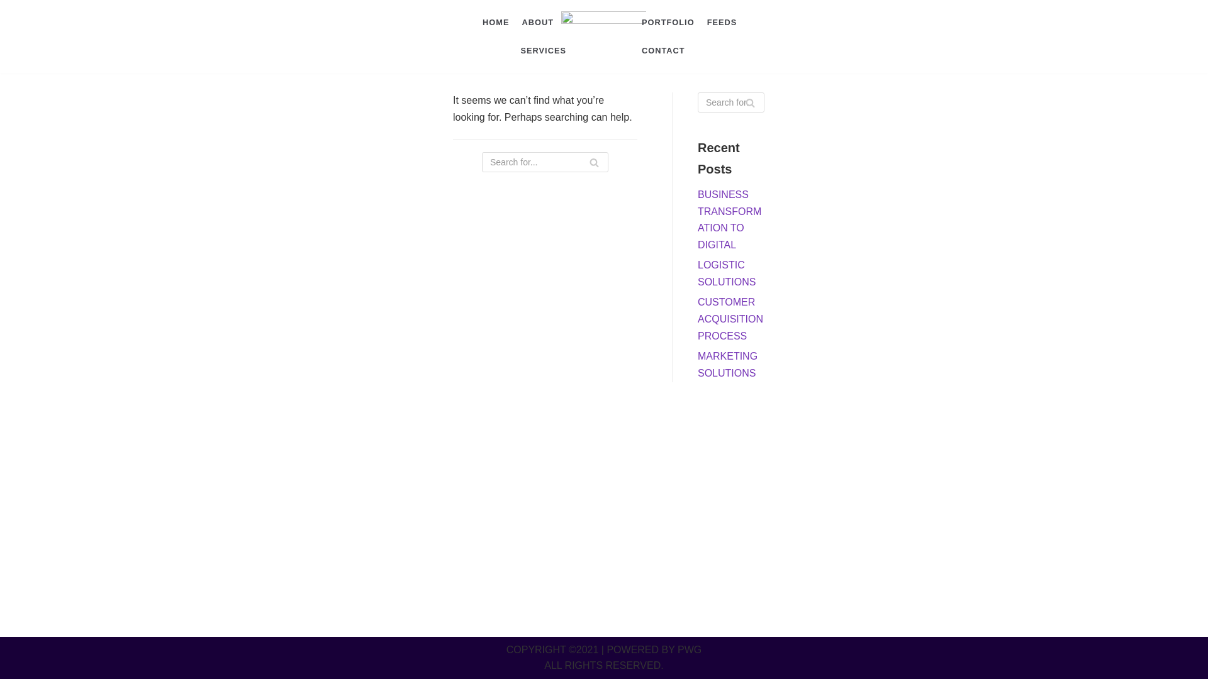 The height and width of the screenshot is (679, 1208). I want to click on MARKETING SOLUTIONS, so click(727, 365).